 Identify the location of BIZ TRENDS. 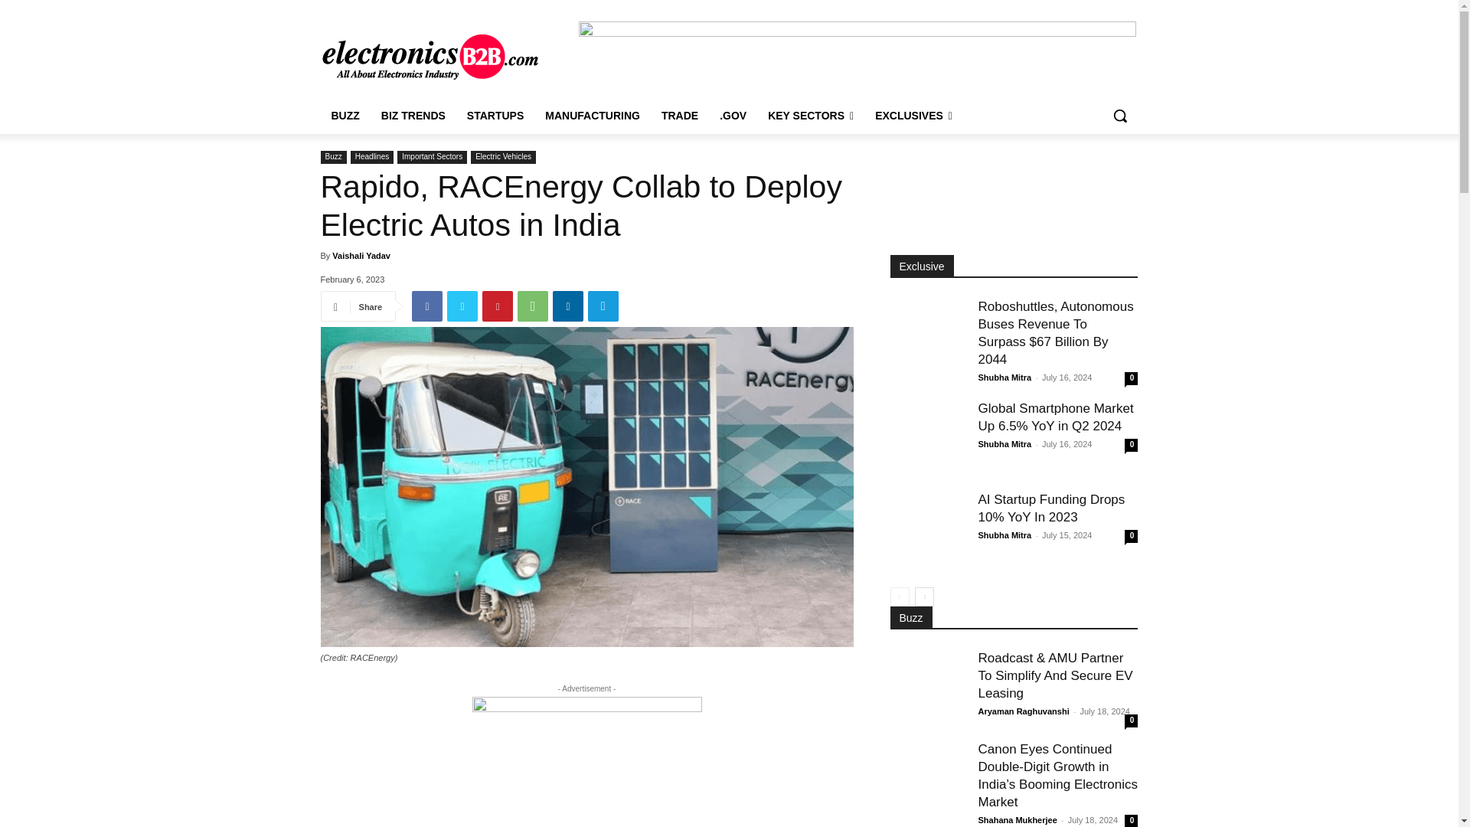
(413, 115).